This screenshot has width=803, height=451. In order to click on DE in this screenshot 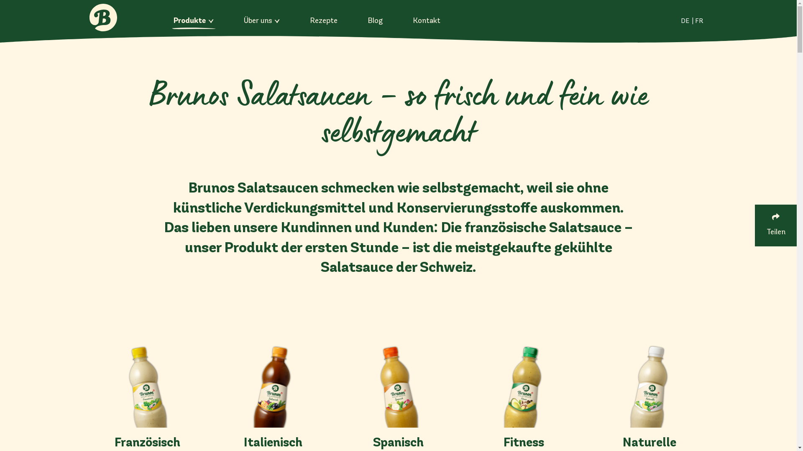, I will do `click(685, 21)`.